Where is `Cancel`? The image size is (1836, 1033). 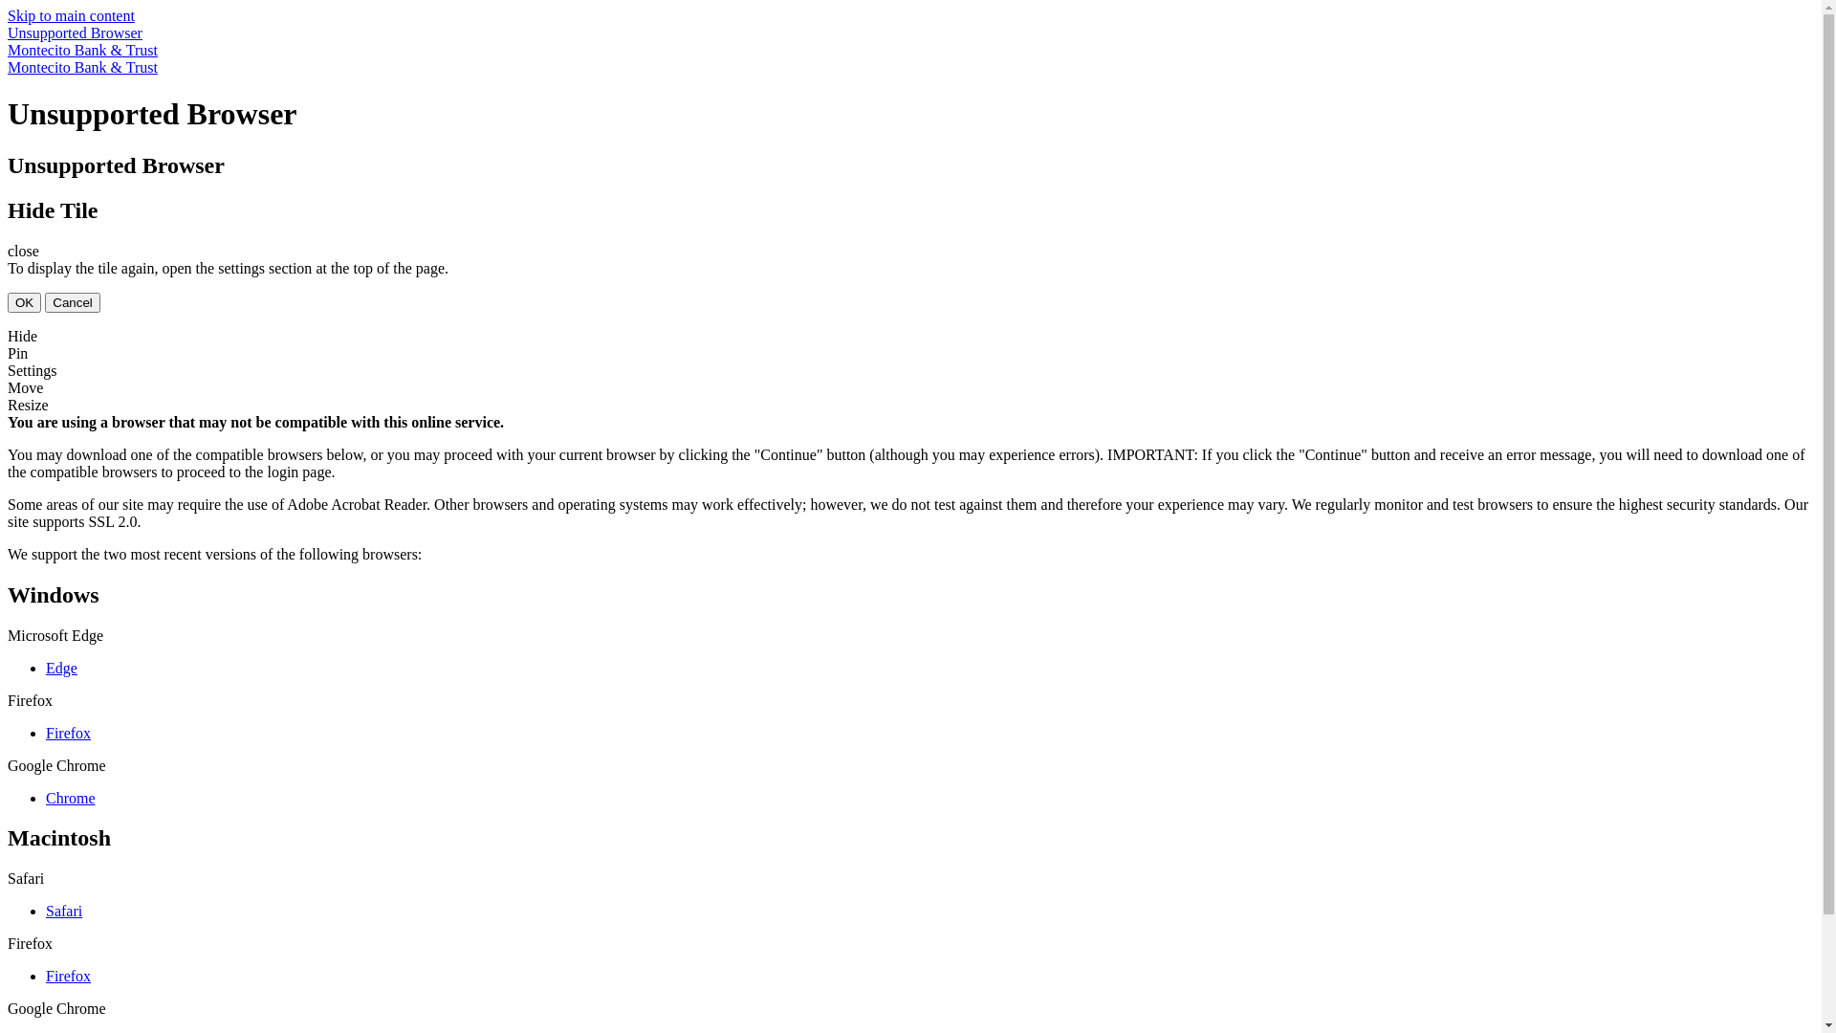 Cancel is located at coordinates (73, 302).